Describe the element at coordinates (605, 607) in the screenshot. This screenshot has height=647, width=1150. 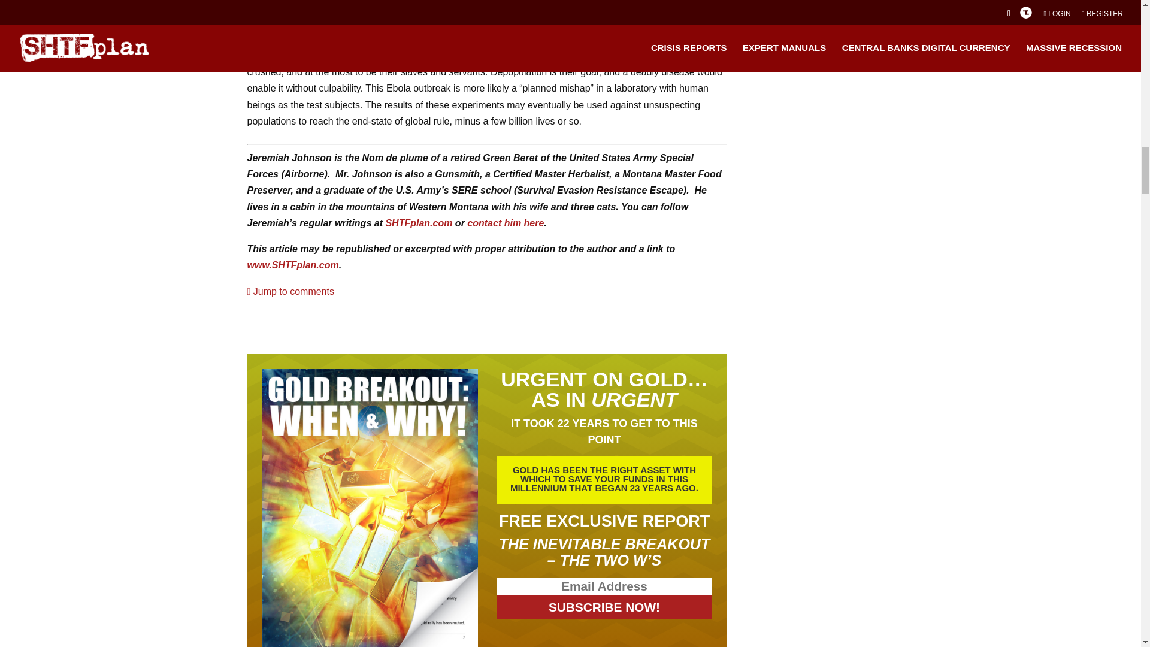
I see `Subscribe Now!` at that location.